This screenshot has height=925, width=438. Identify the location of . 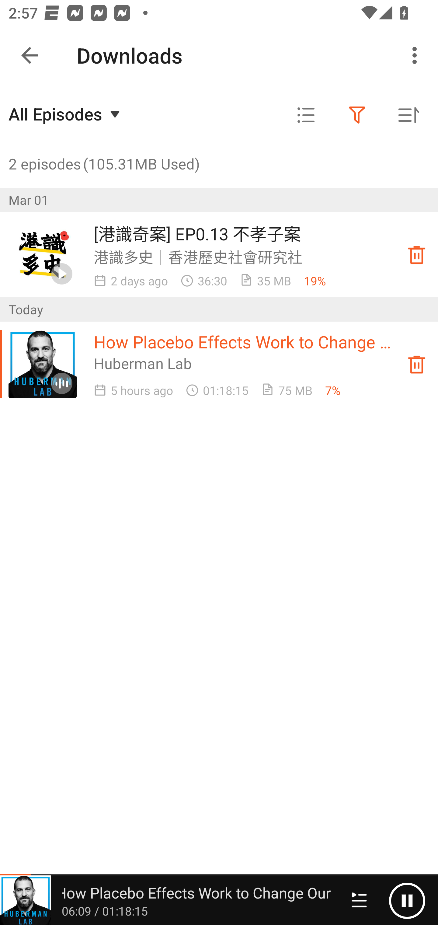
(357, 115).